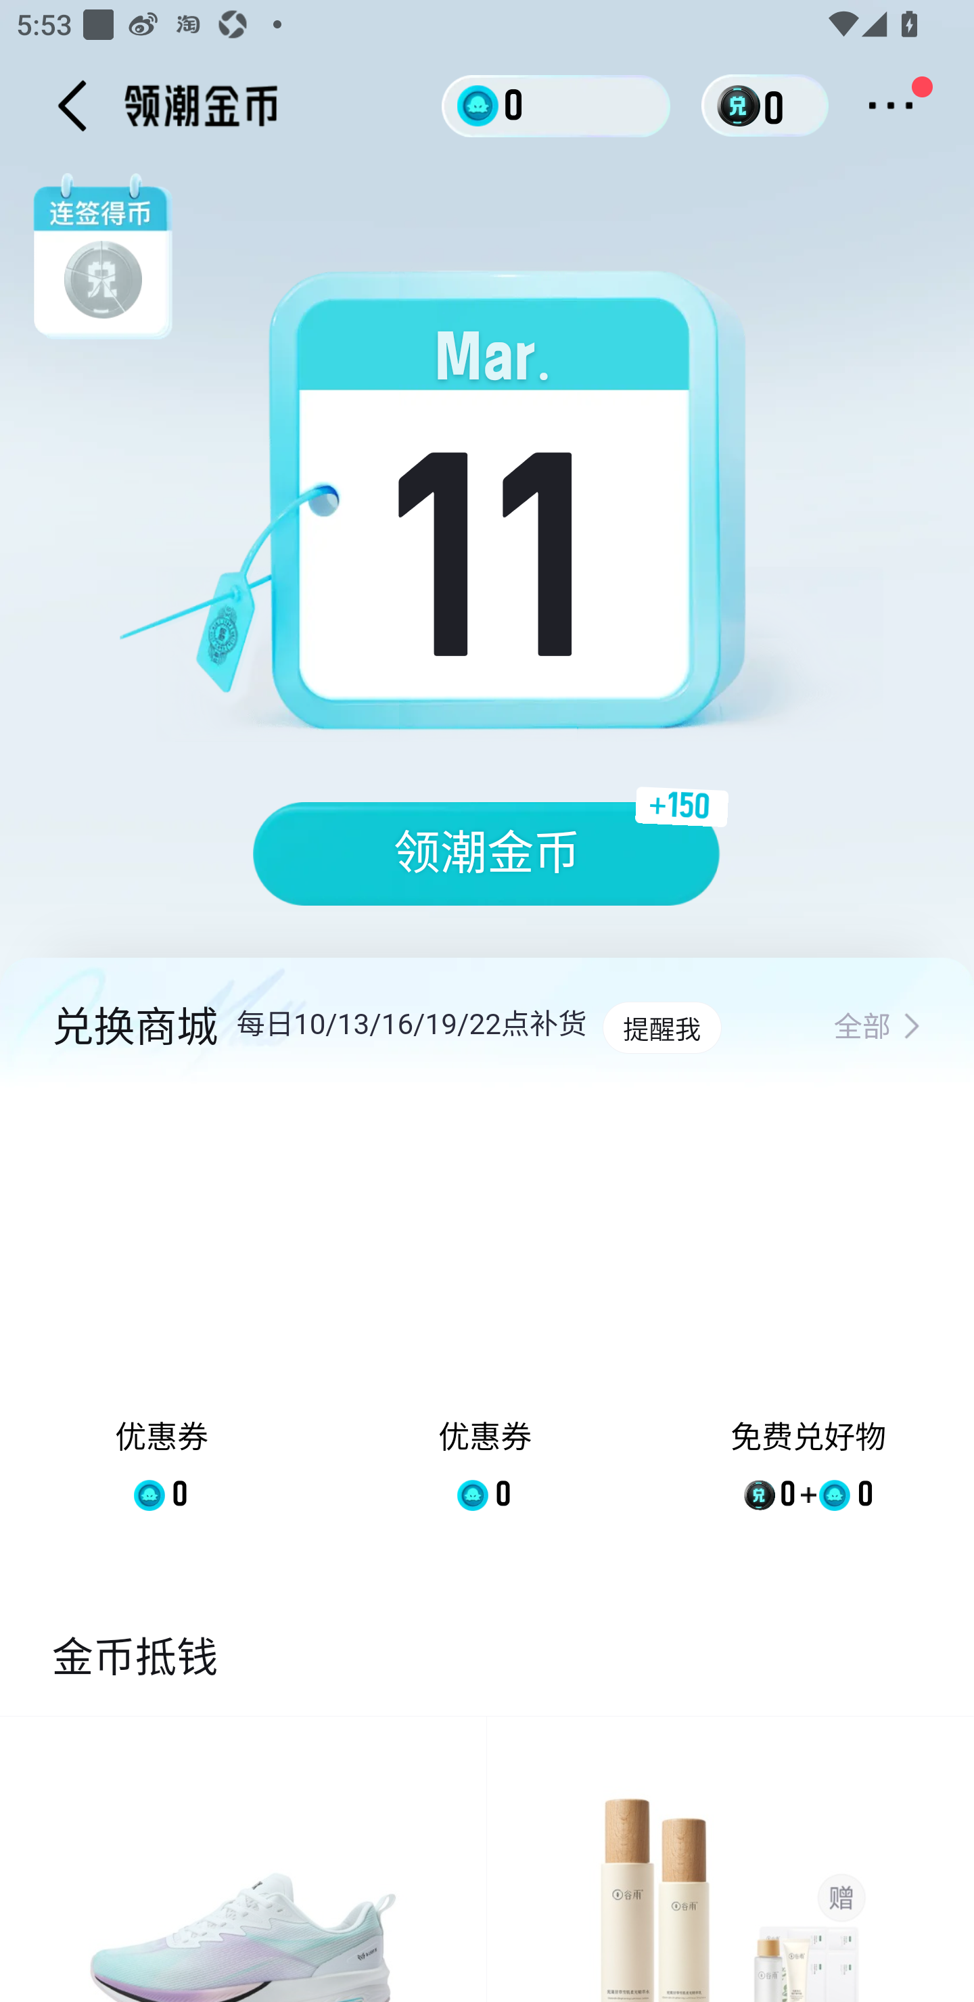 The image size is (974, 2002). What do you see at coordinates (484, 1318) in the screenshot?
I see `优惠券 0` at bounding box center [484, 1318].